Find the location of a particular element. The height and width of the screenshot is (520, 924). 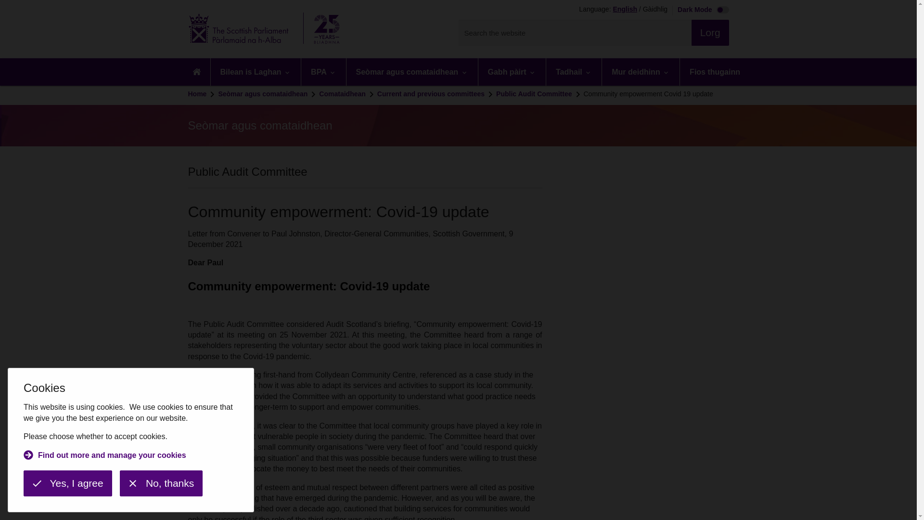

Find out more and manage your cookies is located at coordinates (105, 456).